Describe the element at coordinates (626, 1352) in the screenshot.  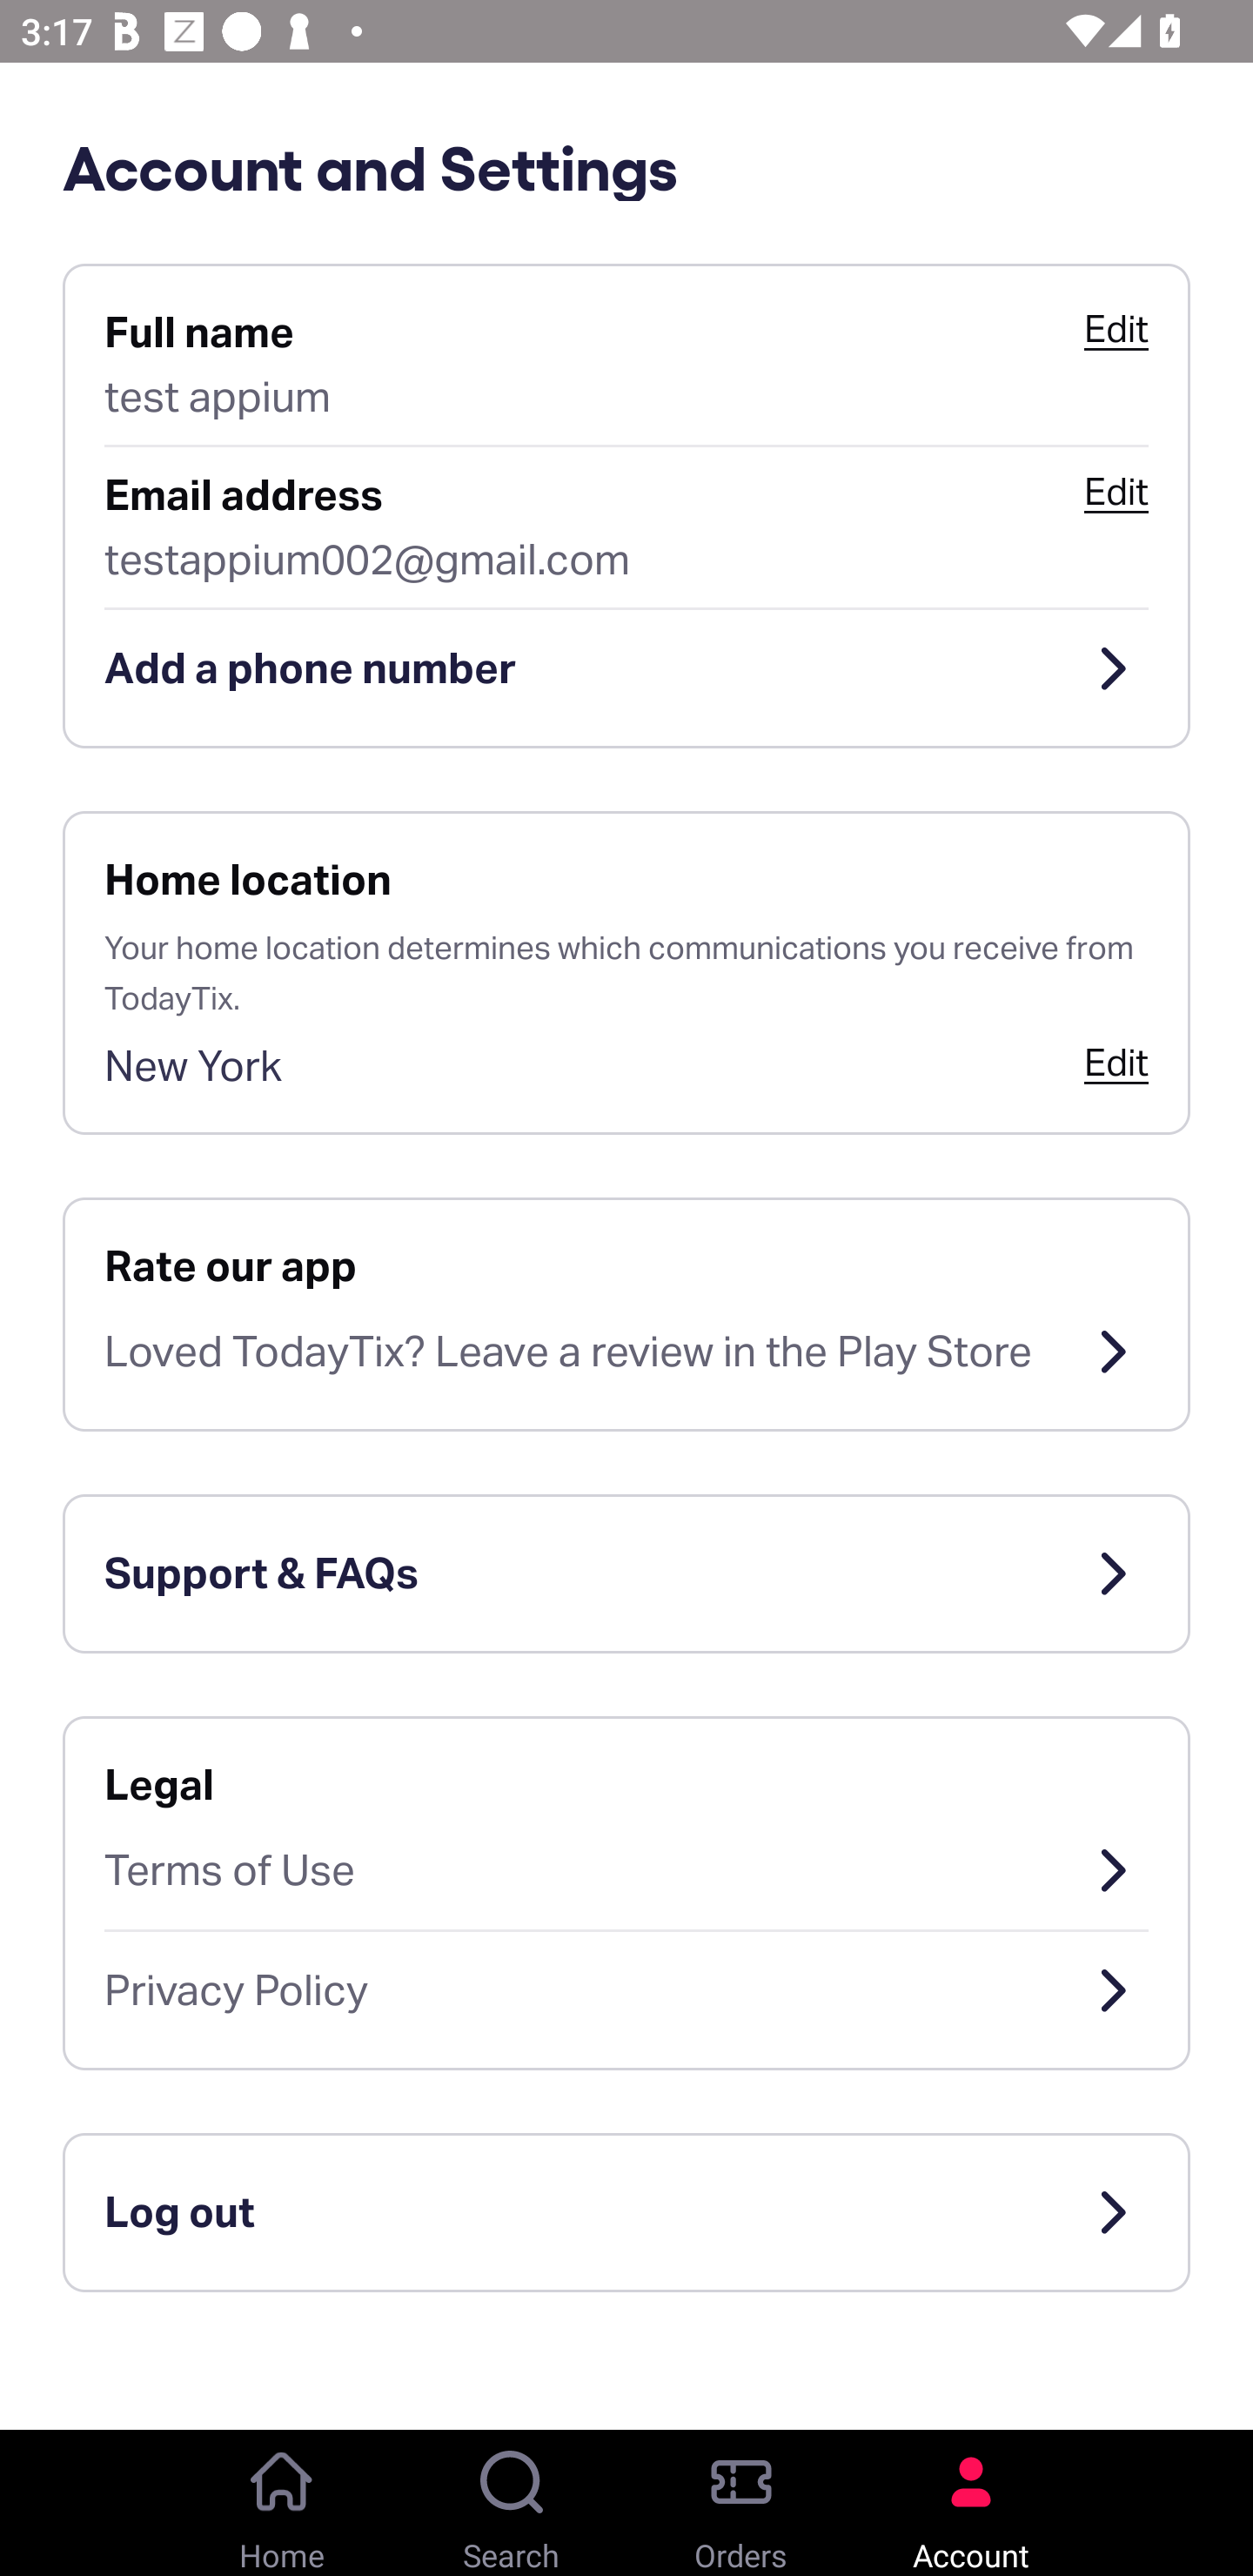
I see `Loved TodayTix? Leave a review in the Play Store` at that location.